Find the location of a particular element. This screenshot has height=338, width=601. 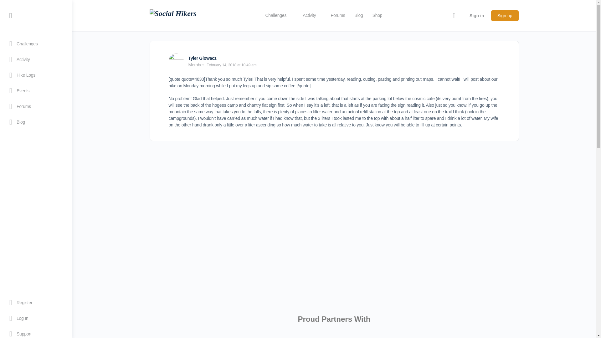

View Tyler Glowacz's profile is located at coordinates (202, 58).